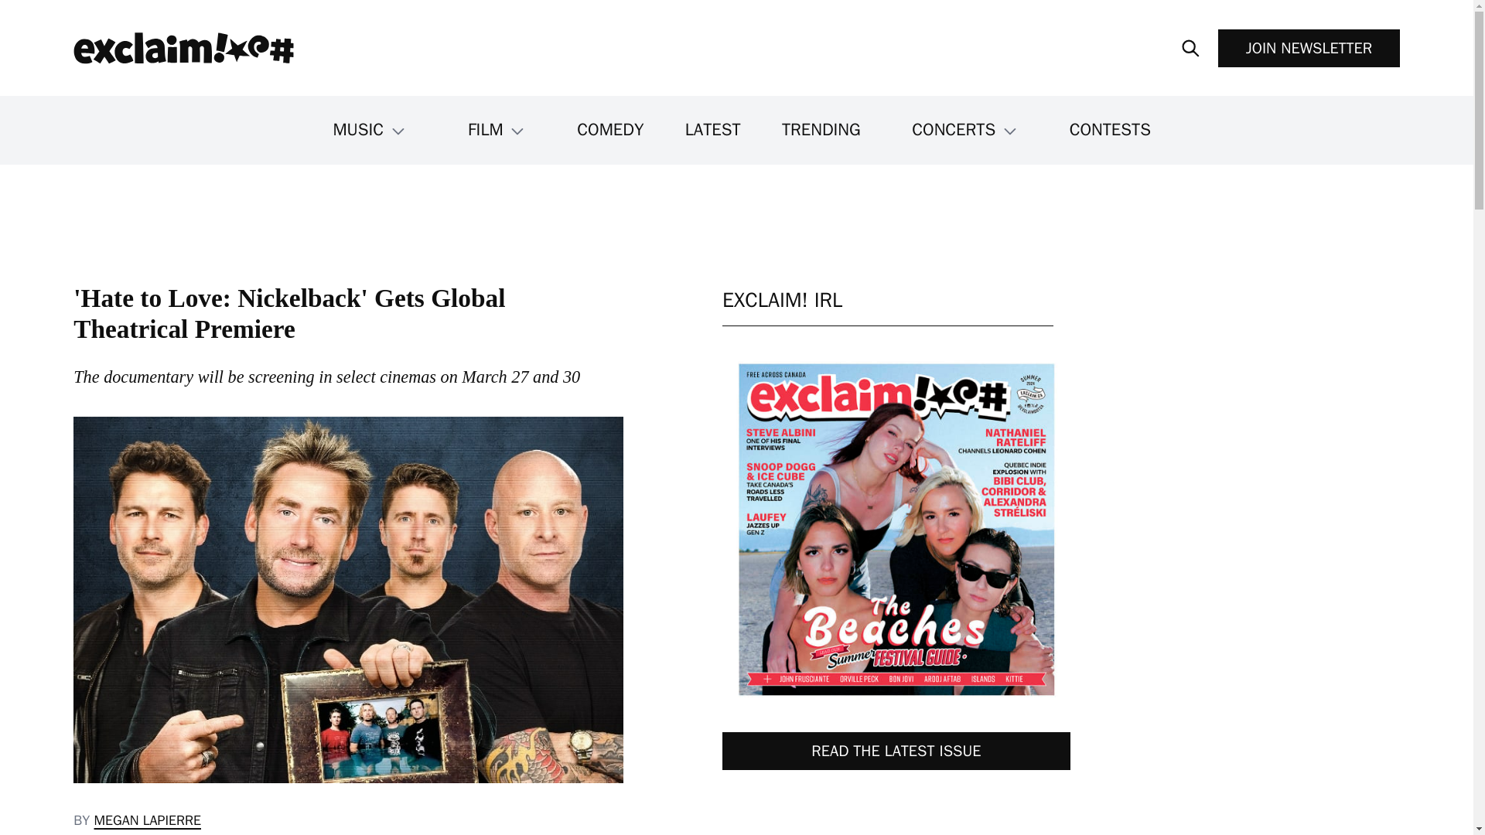 Image resolution: width=1485 pixels, height=835 pixels. Describe the element at coordinates (183, 48) in the screenshot. I see `Home` at that location.